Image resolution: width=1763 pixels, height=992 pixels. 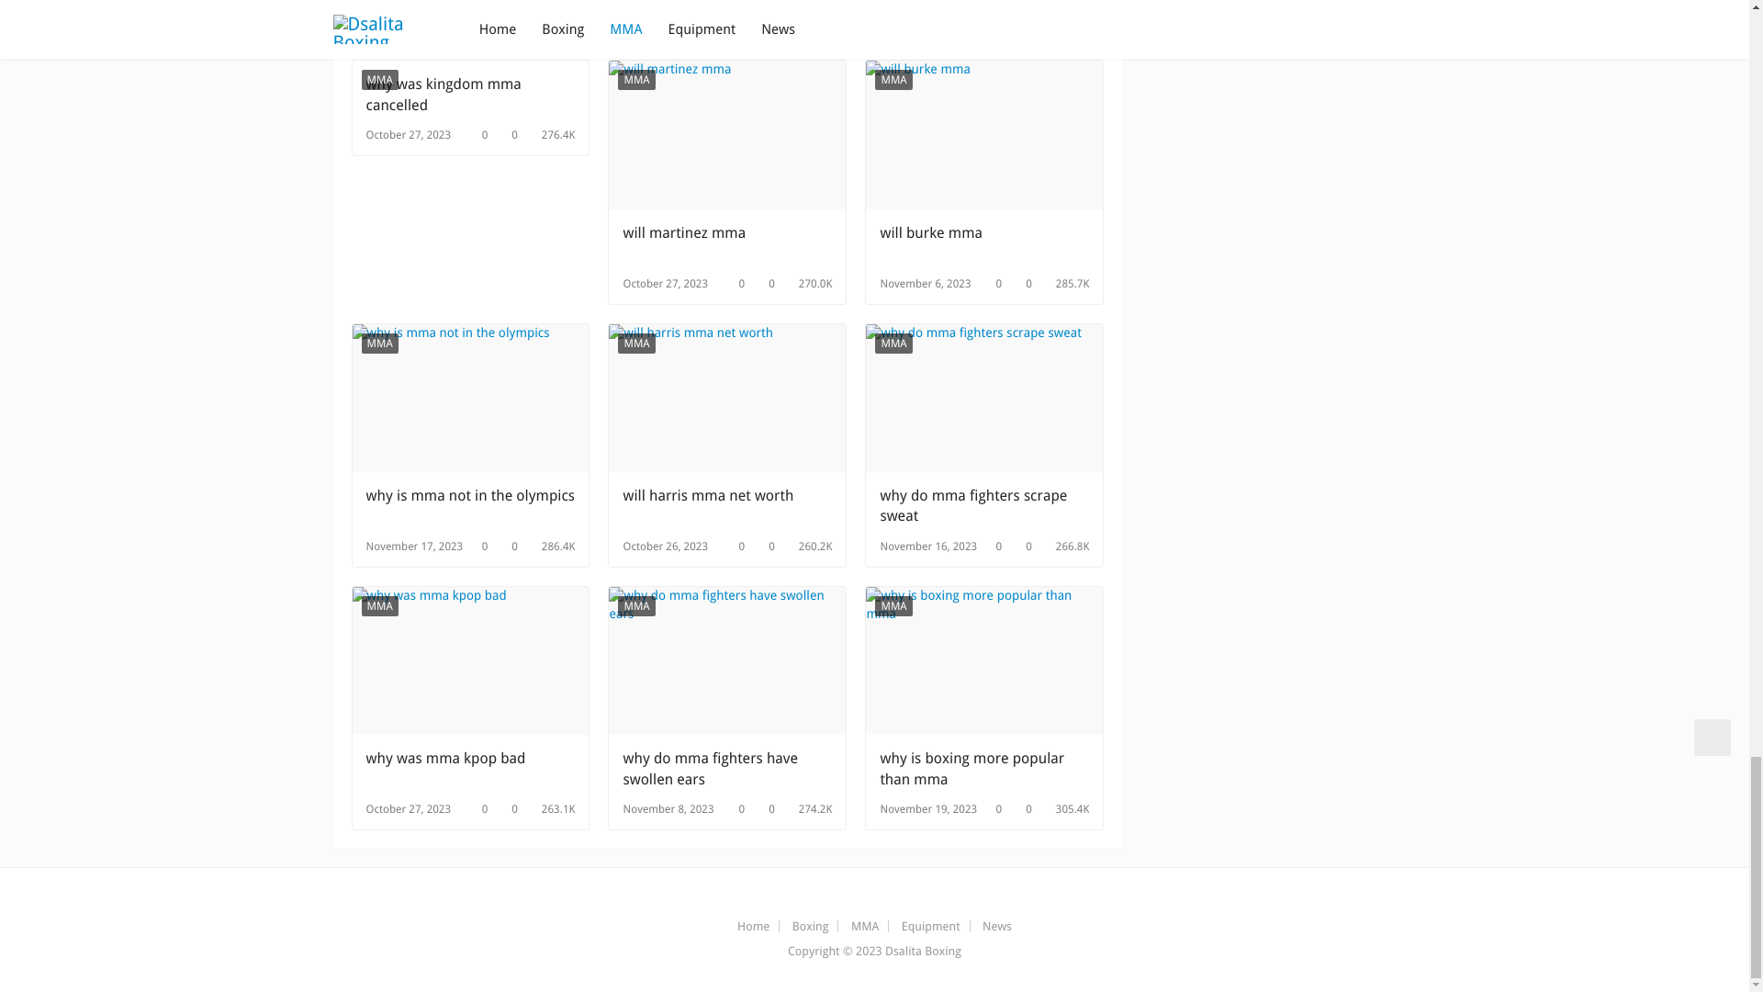 I want to click on will martinez mma, so click(x=727, y=243).